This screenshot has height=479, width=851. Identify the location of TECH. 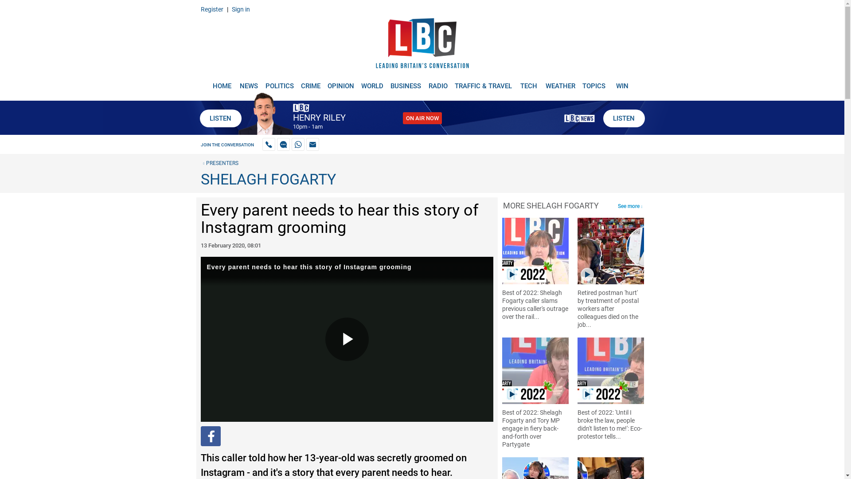
(529, 82).